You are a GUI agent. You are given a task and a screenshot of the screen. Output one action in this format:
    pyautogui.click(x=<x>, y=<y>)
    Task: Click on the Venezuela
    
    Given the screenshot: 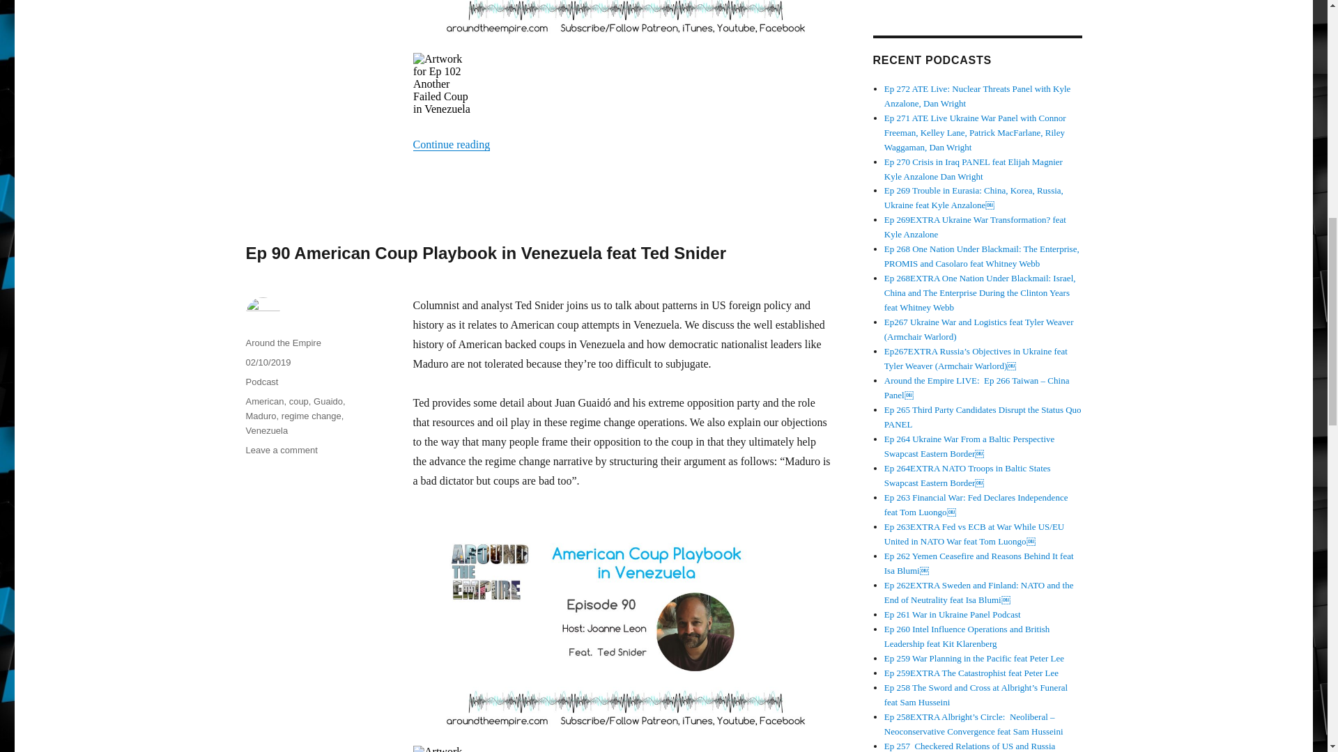 What is the action you would take?
    pyautogui.click(x=266, y=430)
    